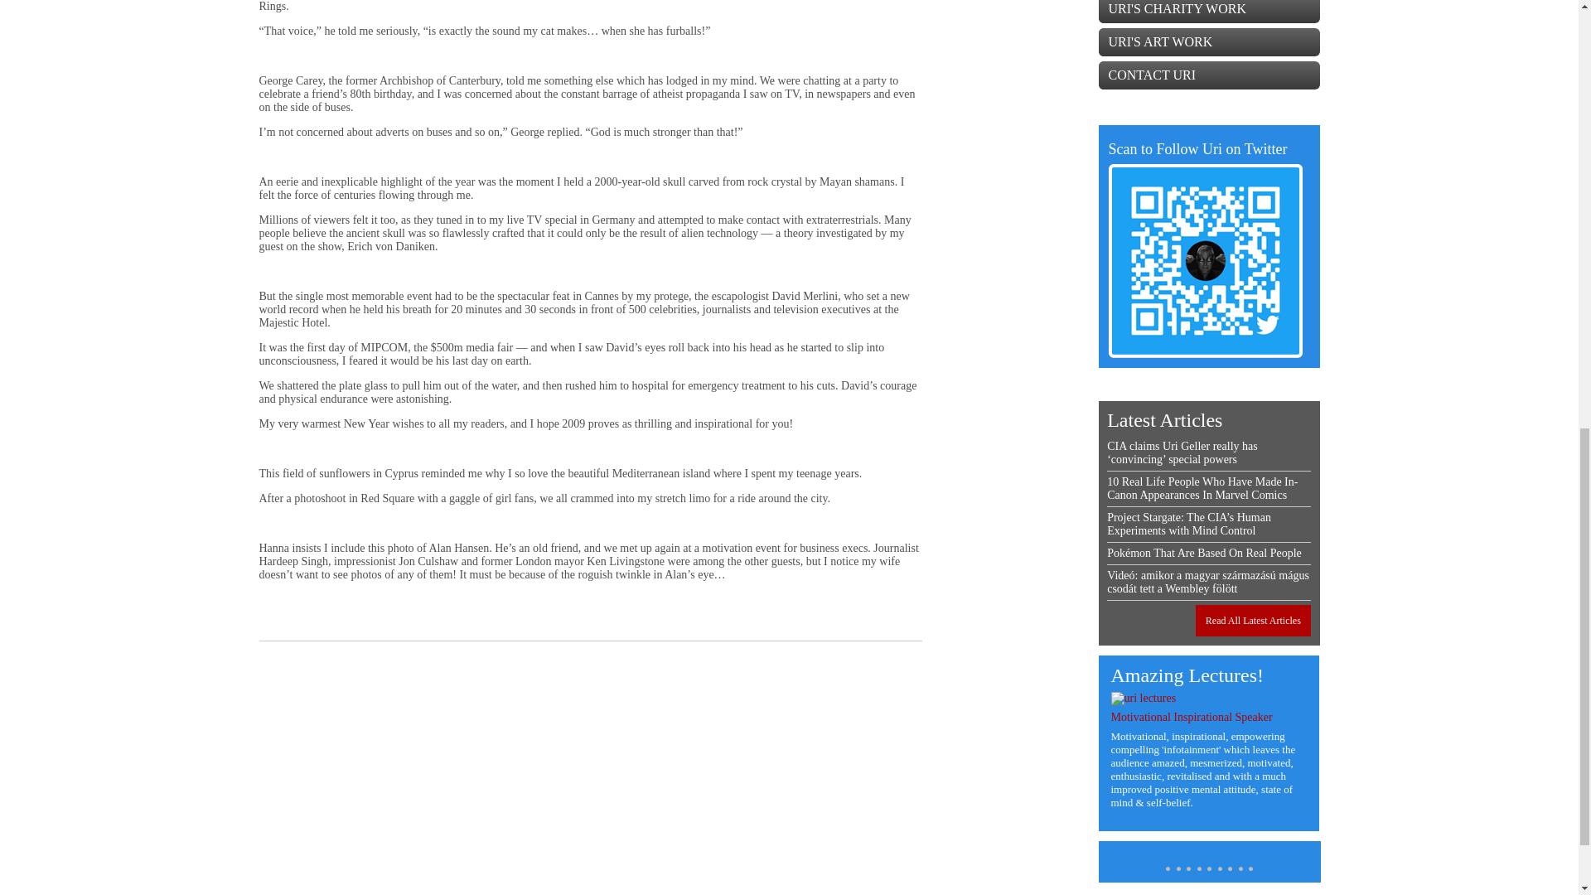  What do you see at coordinates (1210, 75) in the screenshot?
I see `CONTACT URI` at bounding box center [1210, 75].